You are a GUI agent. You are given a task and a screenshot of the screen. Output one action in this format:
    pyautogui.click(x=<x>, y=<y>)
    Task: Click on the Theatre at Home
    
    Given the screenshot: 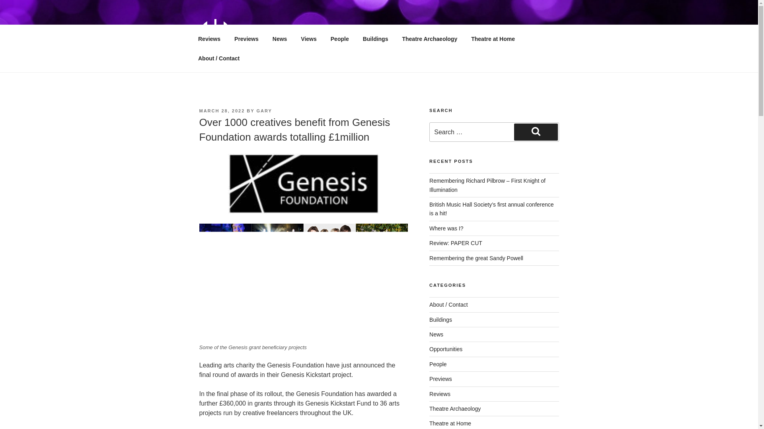 What is the action you would take?
    pyautogui.click(x=493, y=39)
    